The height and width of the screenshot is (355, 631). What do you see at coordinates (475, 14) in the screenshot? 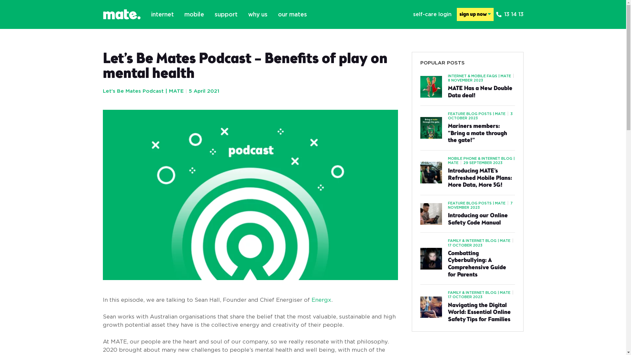
I see `sign up now` at bounding box center [475, 14].